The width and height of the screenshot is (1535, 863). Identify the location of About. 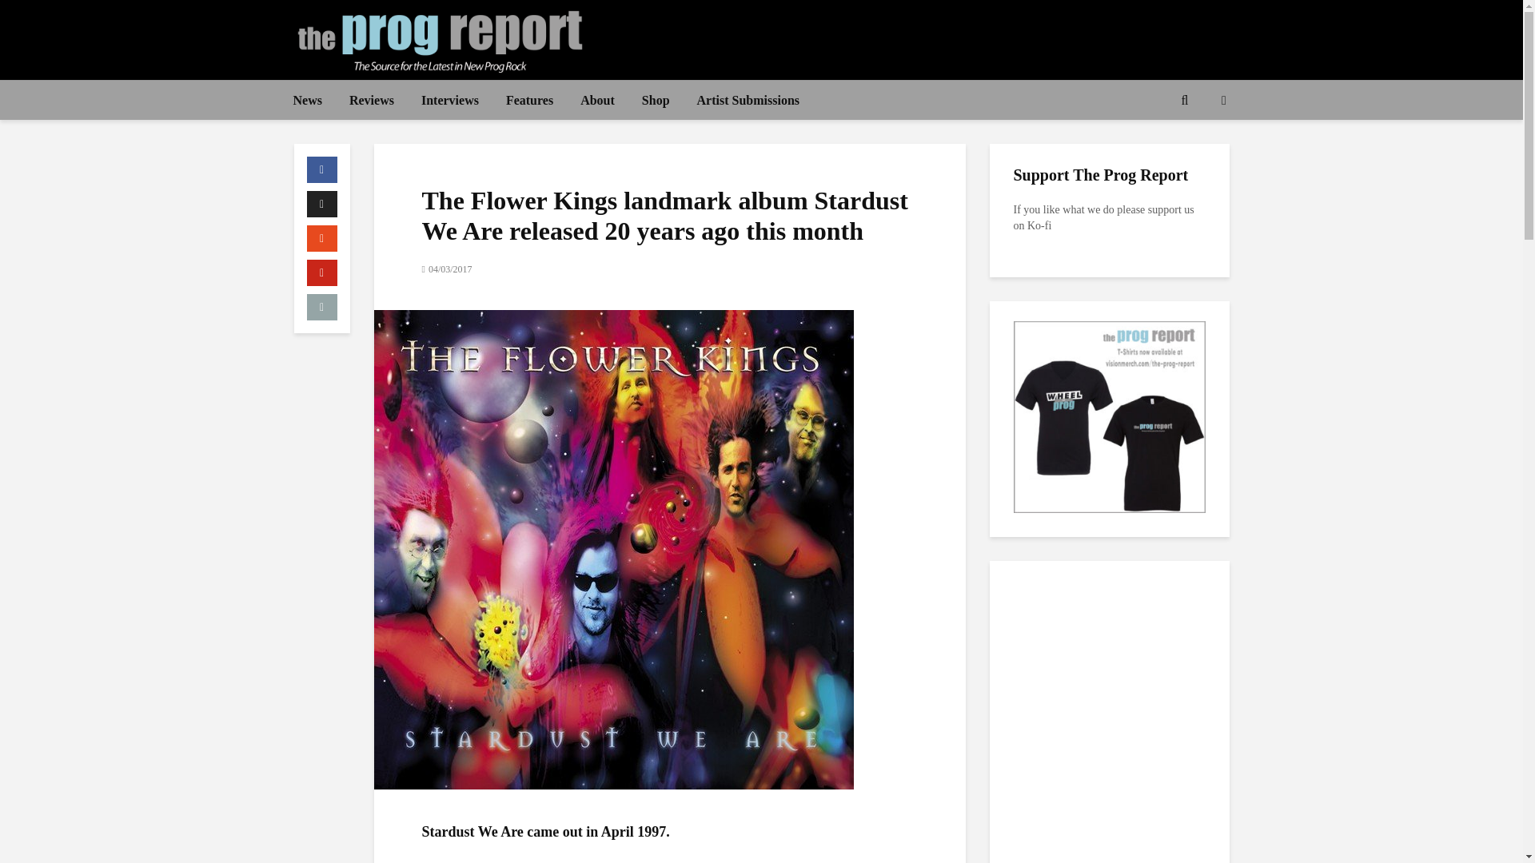
(596, 101).